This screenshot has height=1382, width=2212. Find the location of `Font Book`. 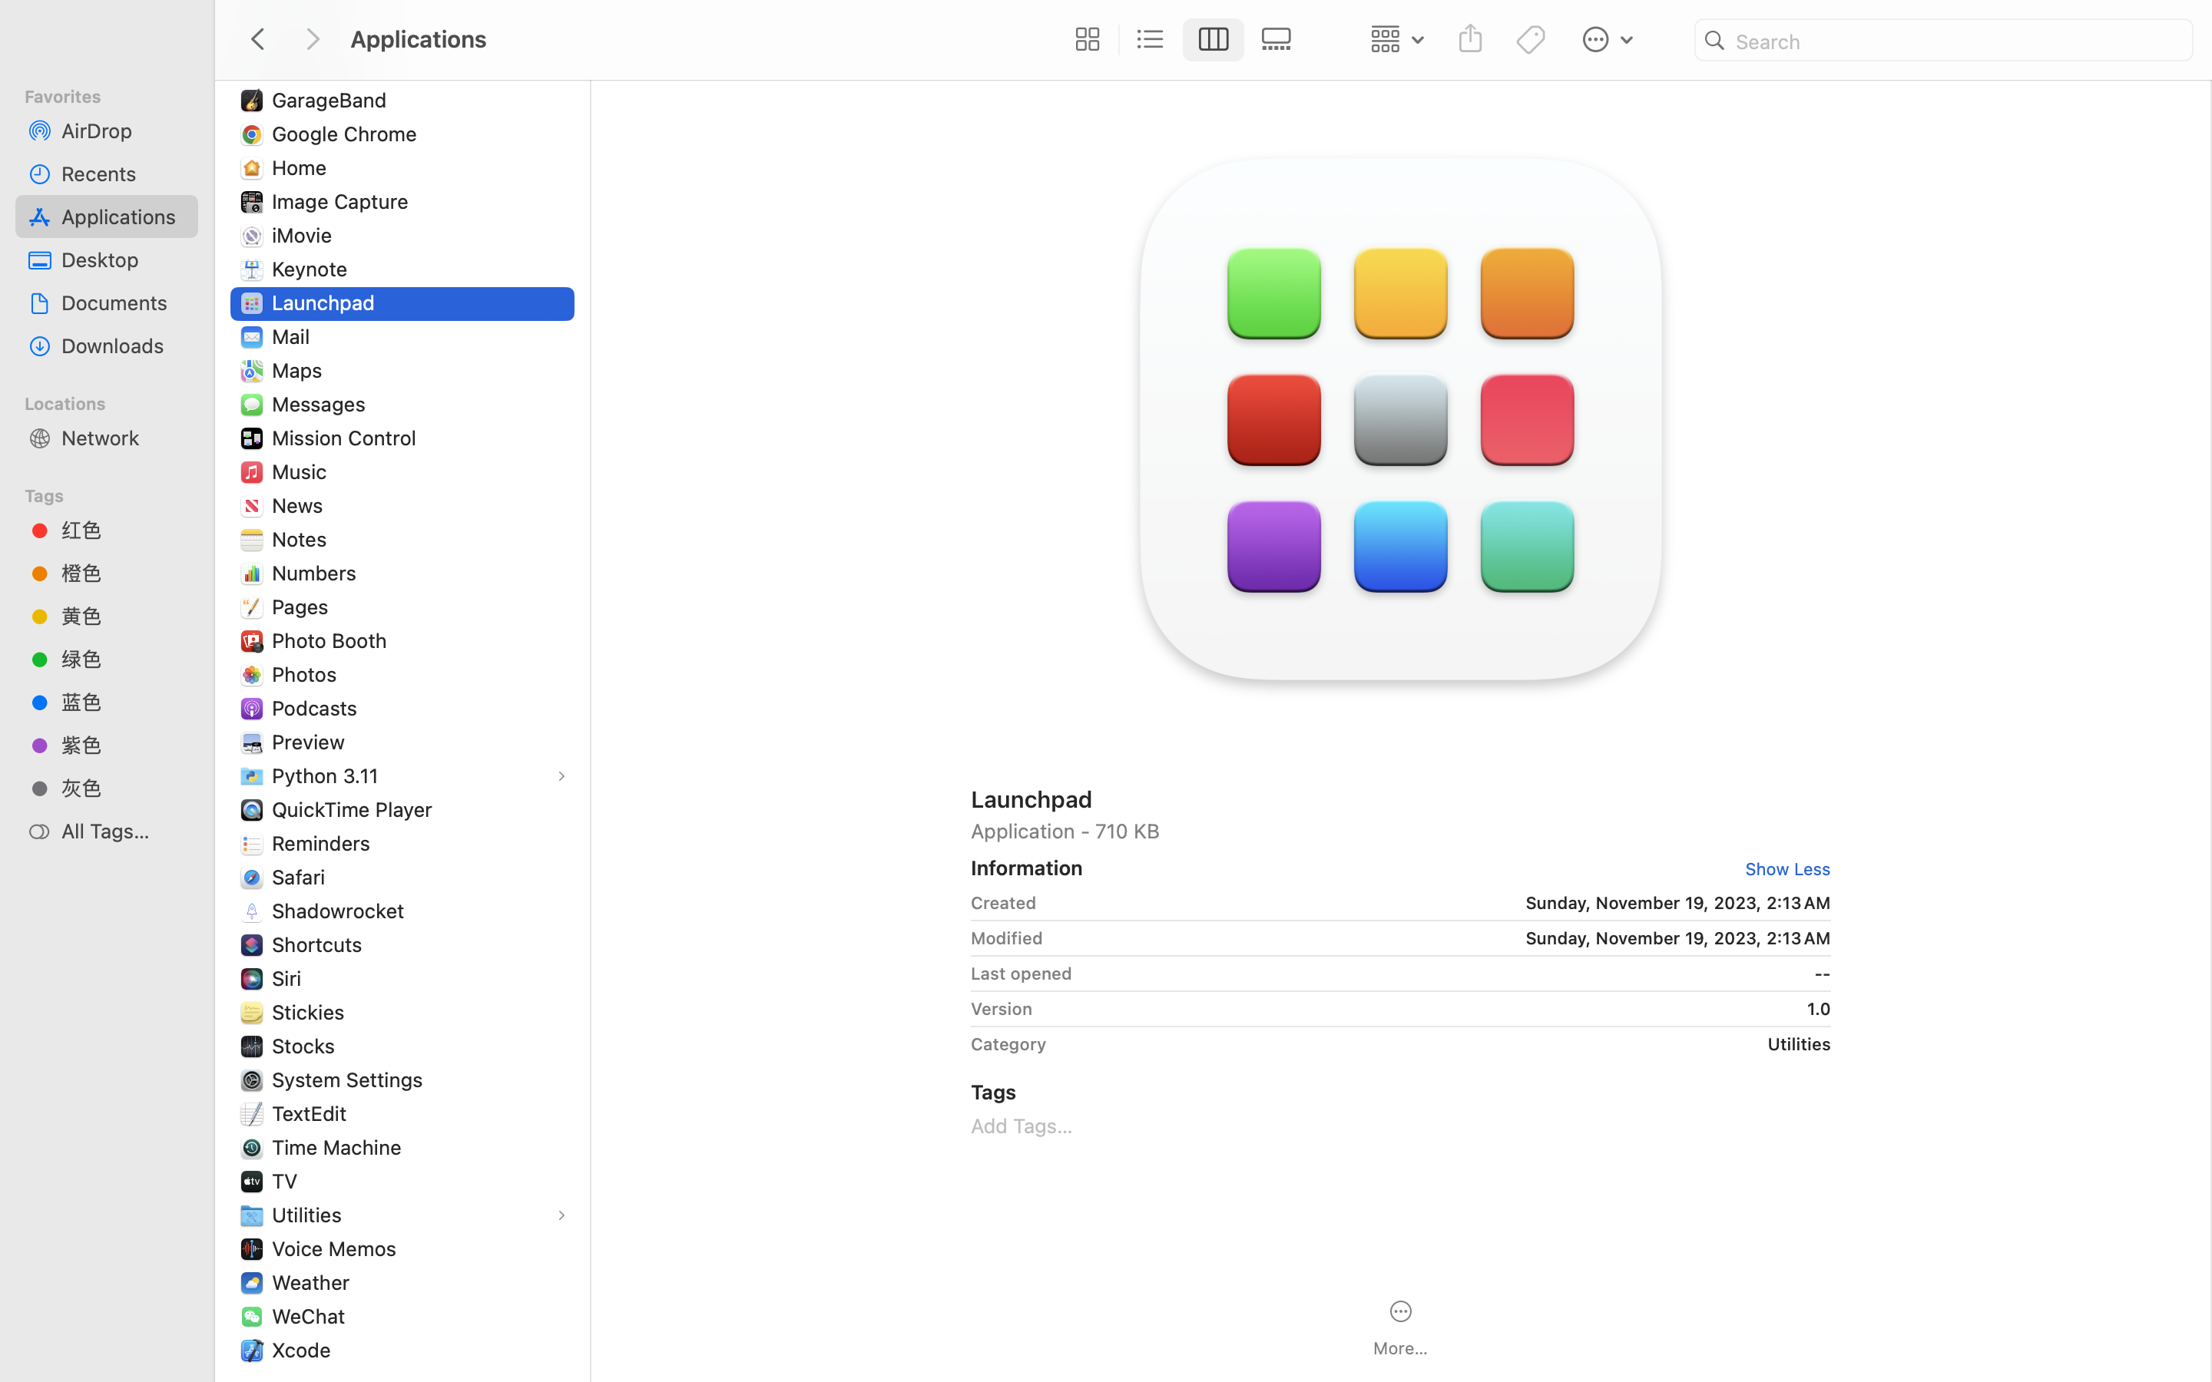

Font Book is located at coordinates (323, 32).